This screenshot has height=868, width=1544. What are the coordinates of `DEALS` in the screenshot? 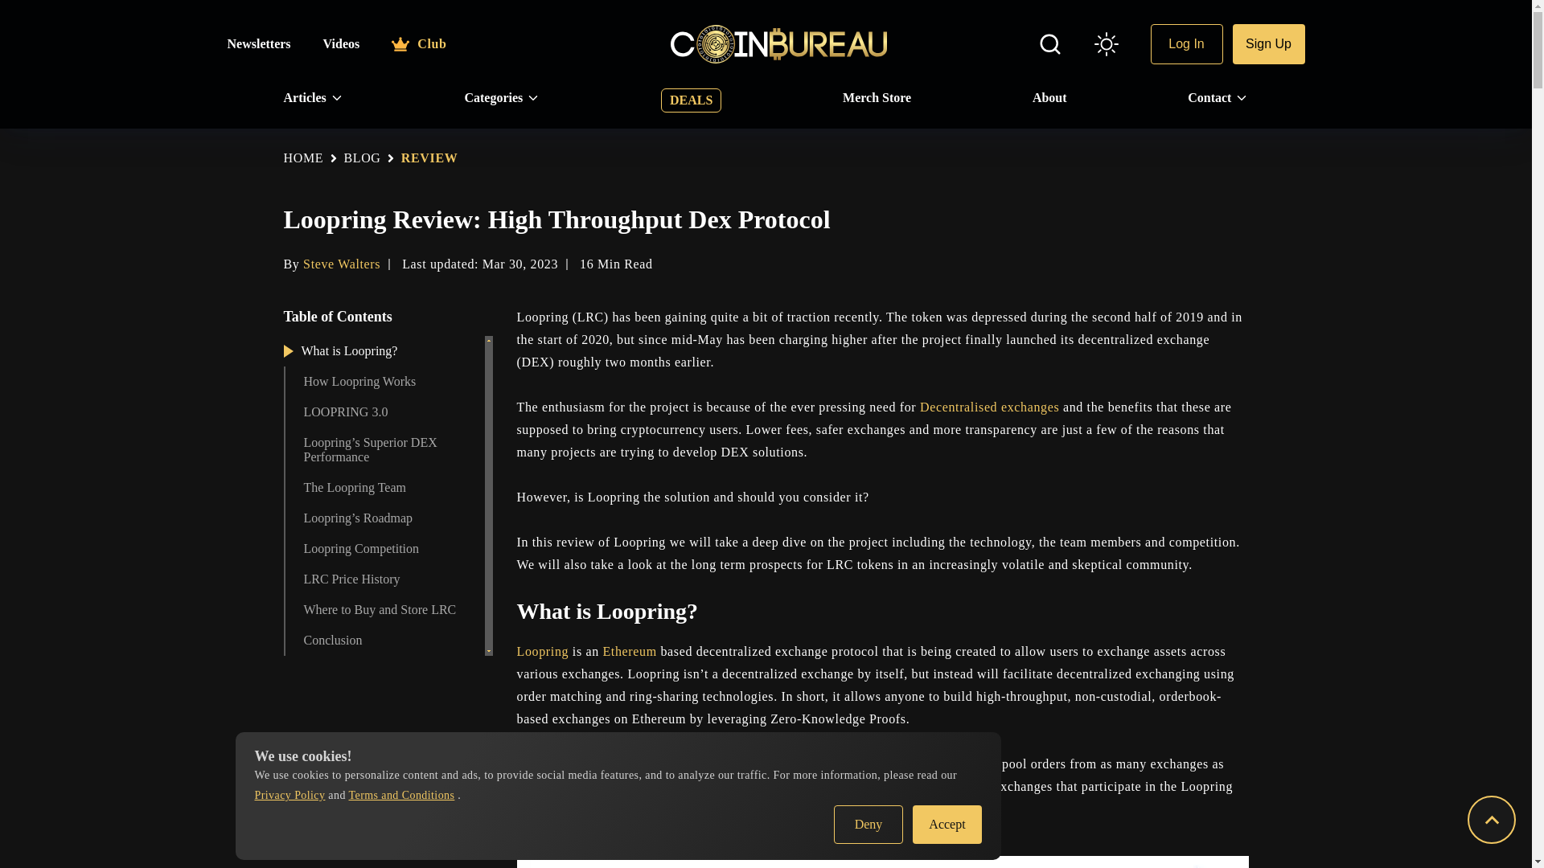 It's located at (691, 100).